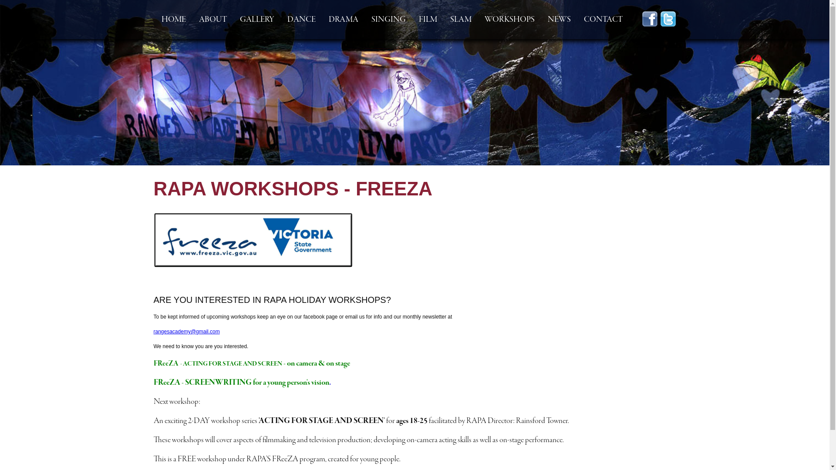  What do you see at coordinates (460, 20) in the screenshot?
I see `SLAM` at bounding box center [460, 20].